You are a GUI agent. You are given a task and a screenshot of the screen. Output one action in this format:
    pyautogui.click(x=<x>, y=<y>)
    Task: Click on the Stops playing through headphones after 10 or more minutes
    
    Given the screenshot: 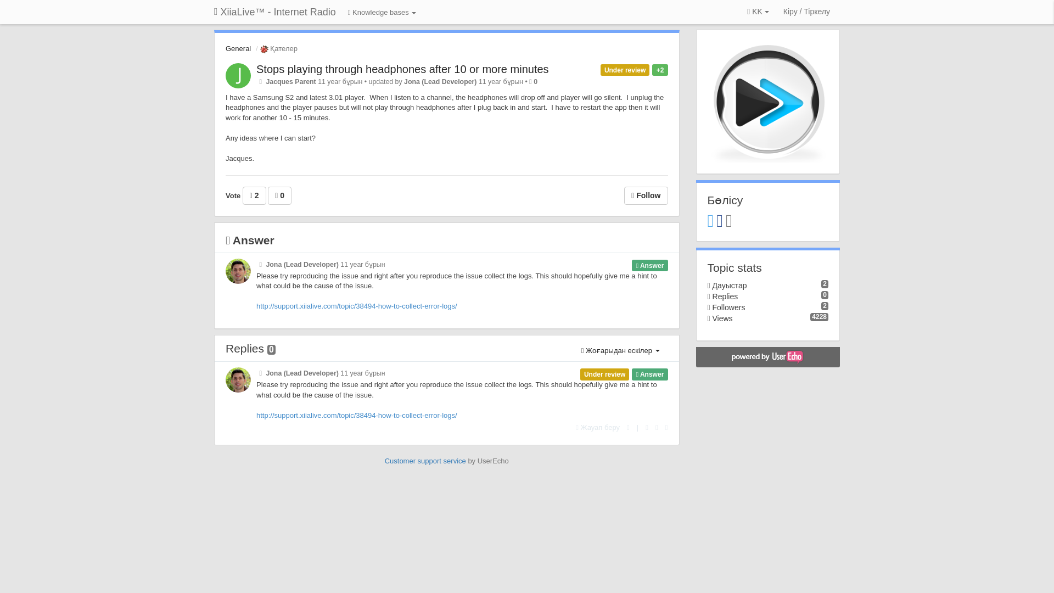 What is the action you would take?
    pyautogui.click(x=402, y=69)
    